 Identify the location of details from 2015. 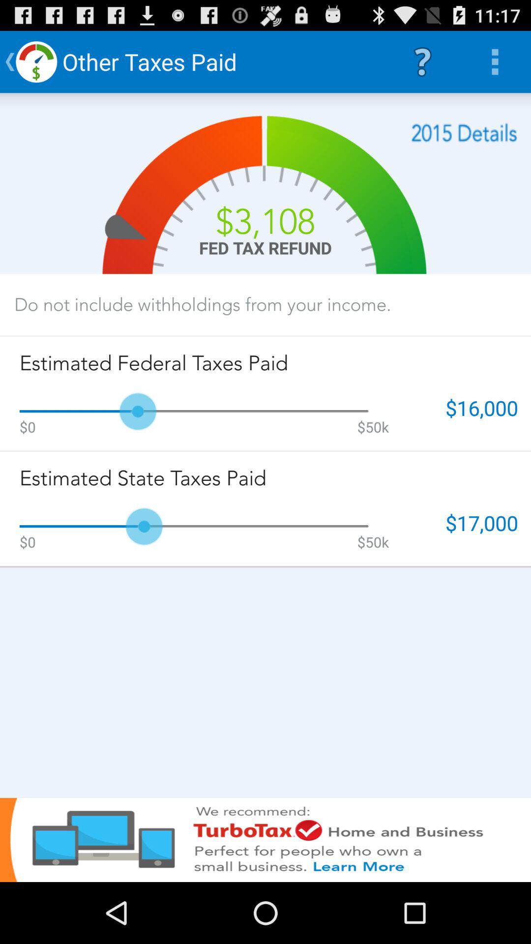
(464, 133).